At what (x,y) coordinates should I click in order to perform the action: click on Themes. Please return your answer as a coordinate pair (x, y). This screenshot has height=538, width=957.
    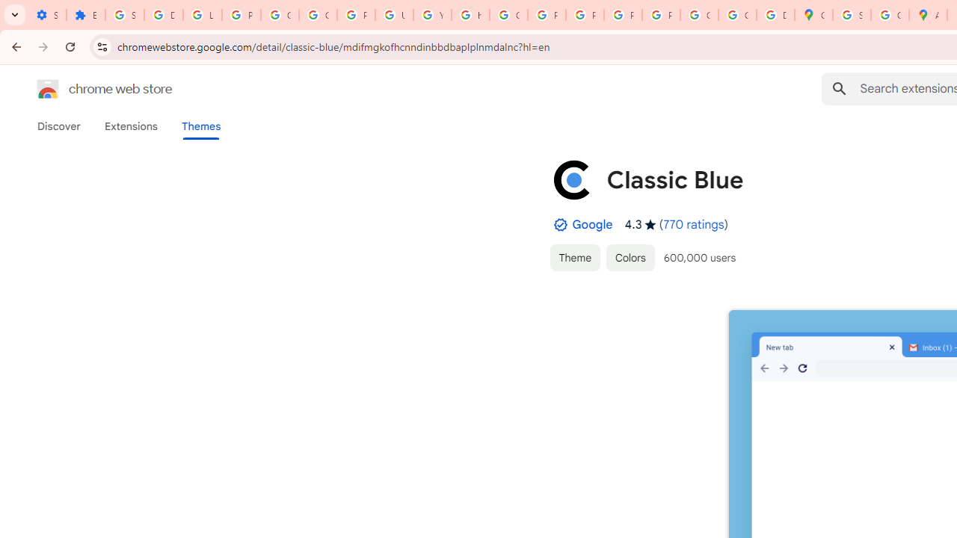
    Looking at the image, I should click on (201, 126).